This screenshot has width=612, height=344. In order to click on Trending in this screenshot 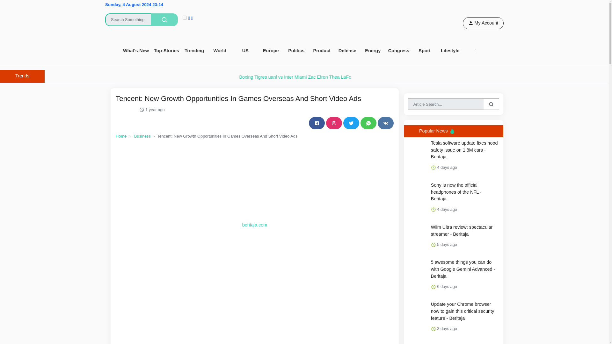, I will do `click(194, 51)`.